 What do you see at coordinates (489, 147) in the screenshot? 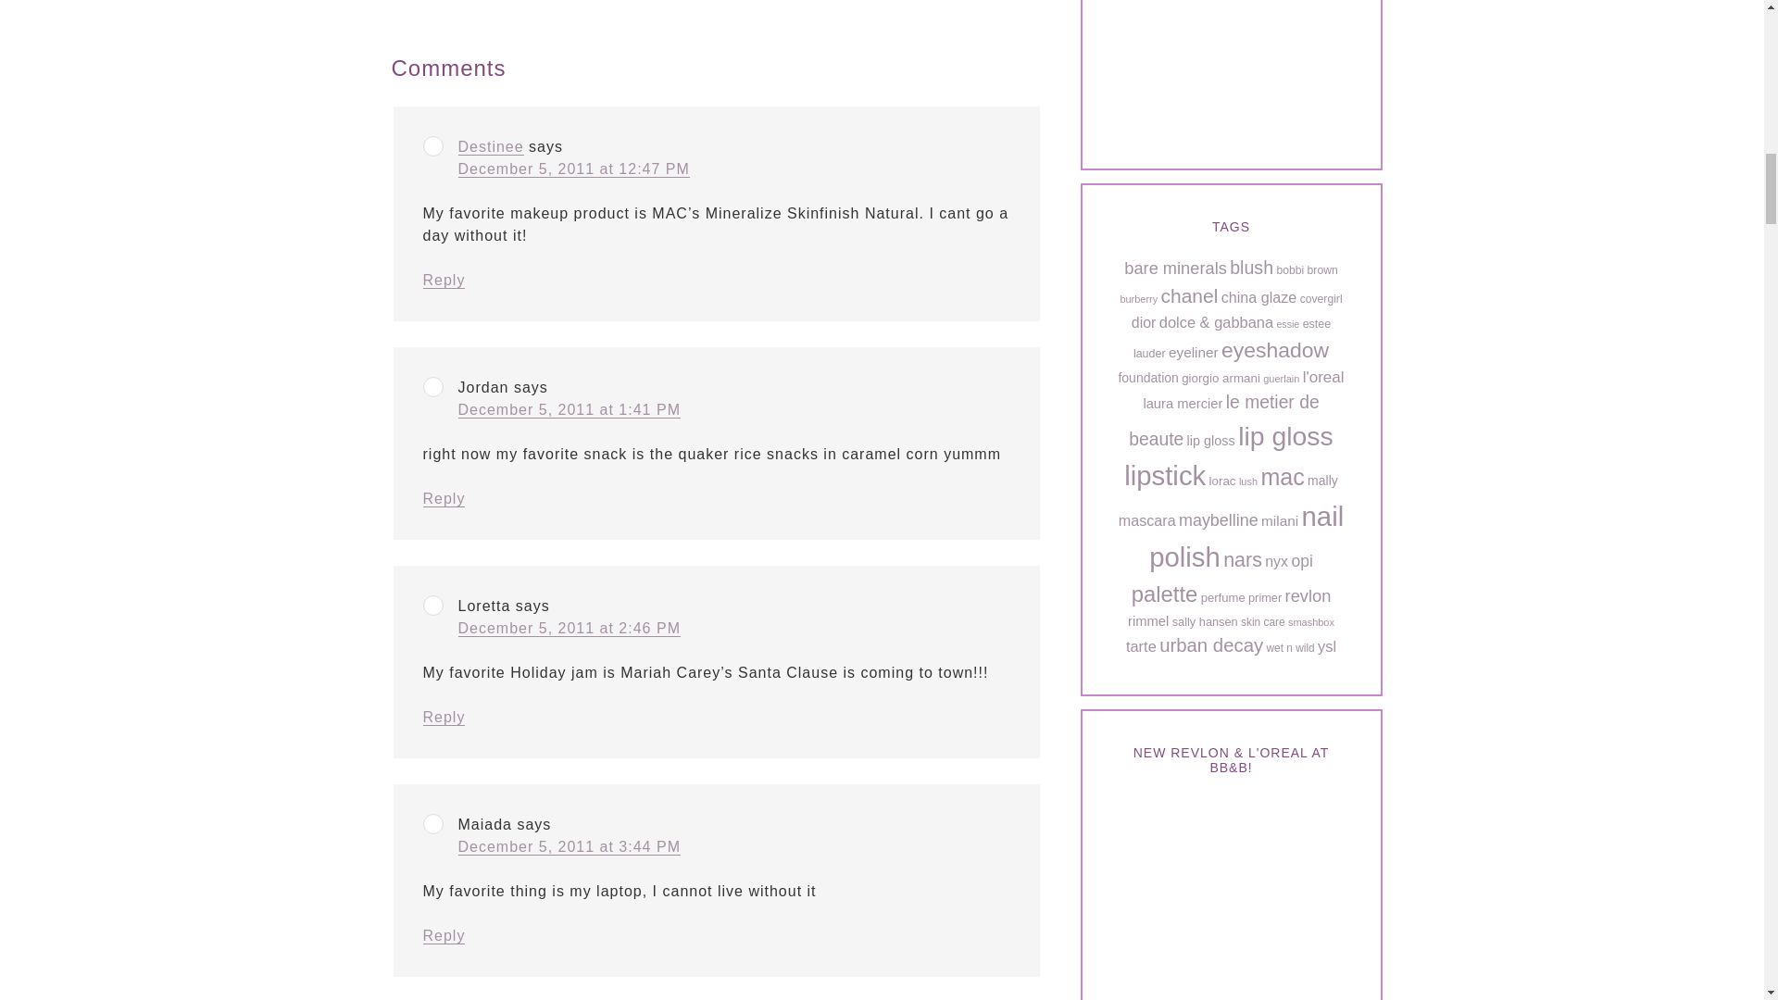
I see `Destinee` at bounding box center [489, 147].